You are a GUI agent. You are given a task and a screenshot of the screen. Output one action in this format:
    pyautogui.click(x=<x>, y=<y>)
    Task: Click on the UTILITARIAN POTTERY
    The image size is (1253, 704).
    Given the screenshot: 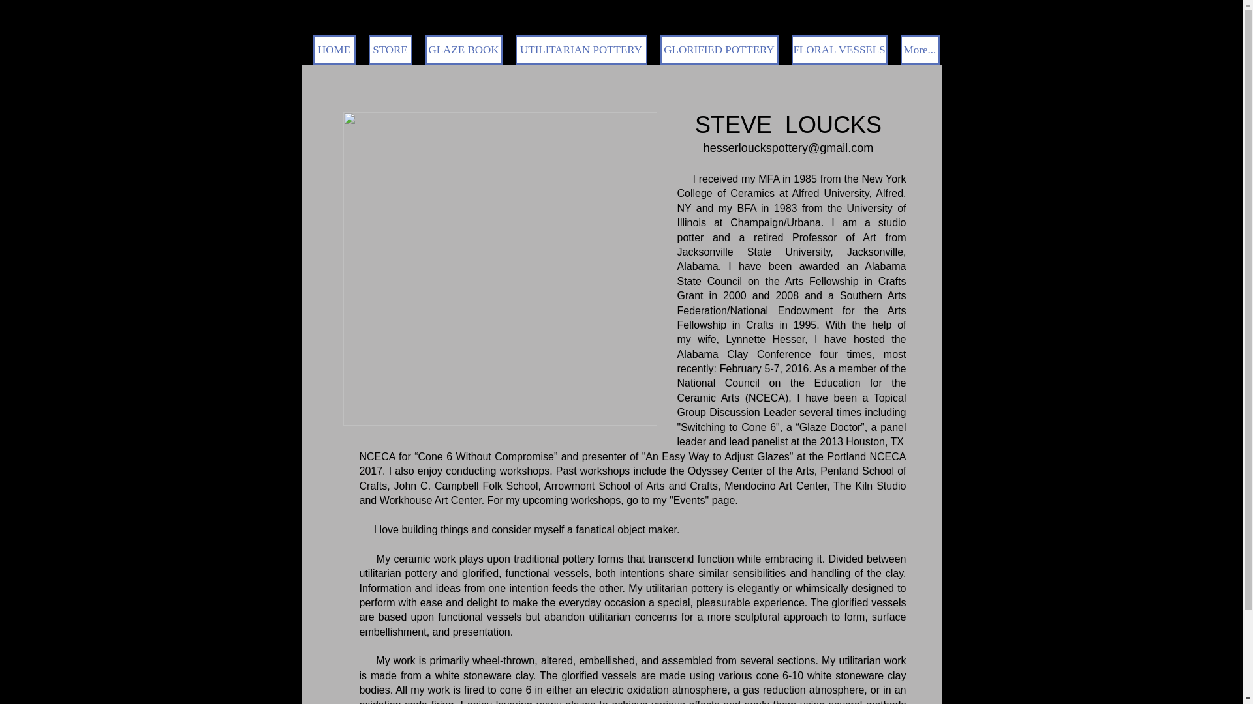 What is the action you would take?
    pyautogui.click(x=581, y=50)
    